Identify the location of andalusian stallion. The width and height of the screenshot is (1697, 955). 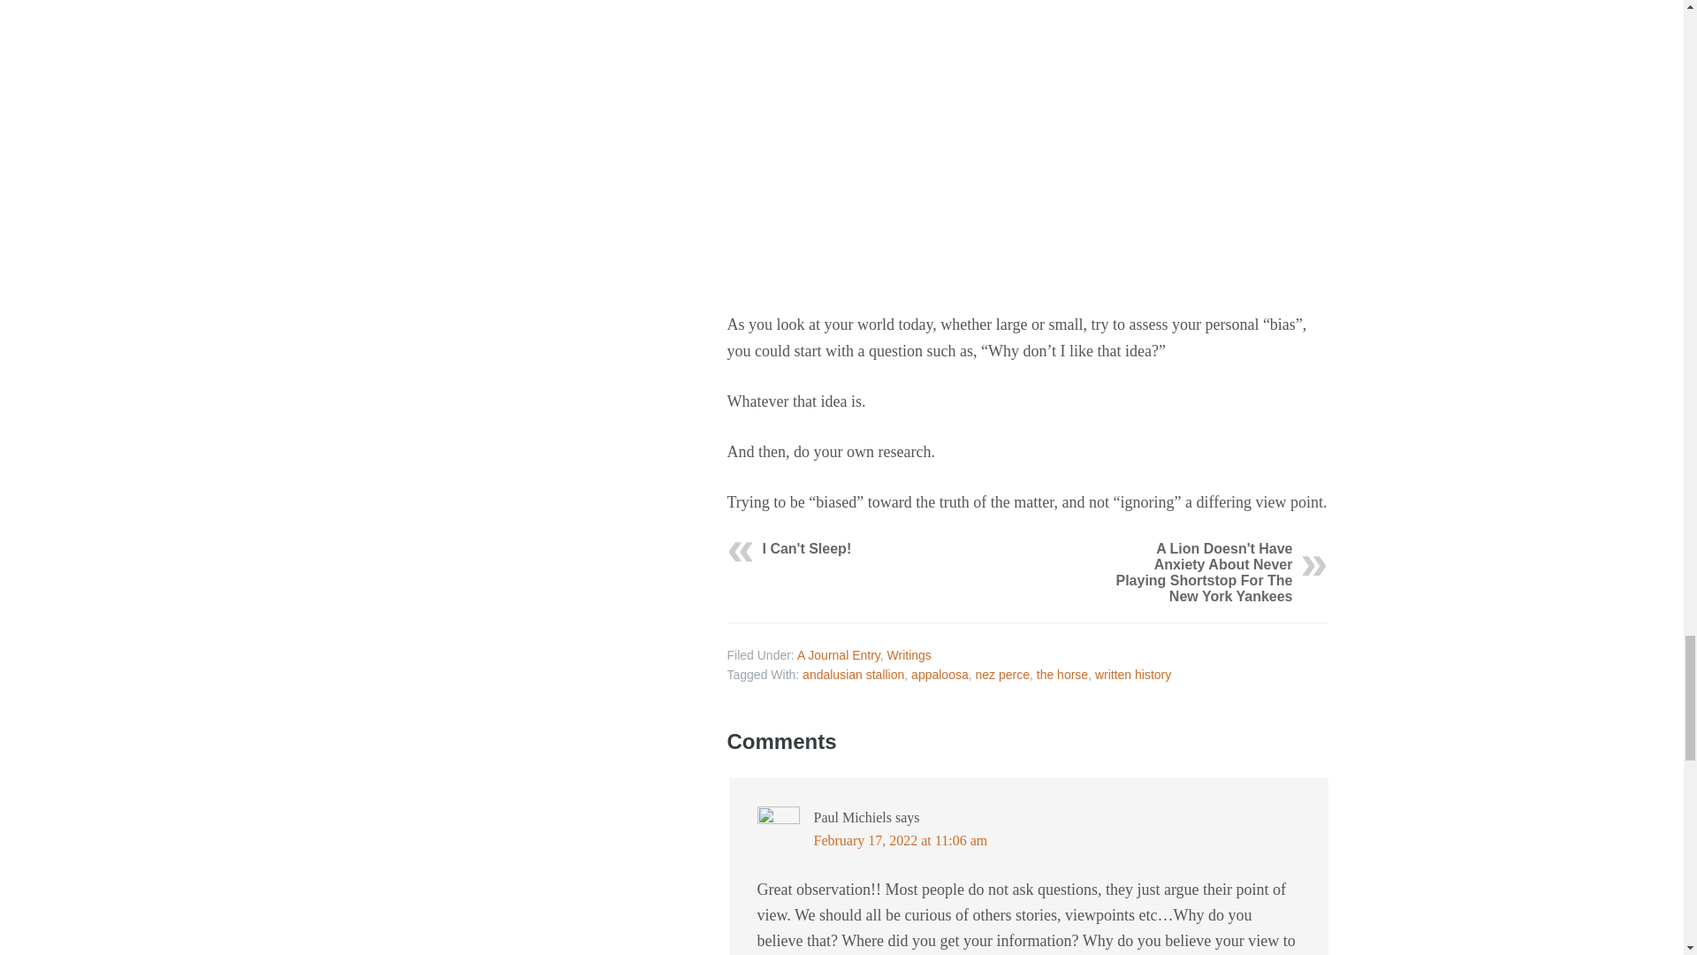
(854, 674).